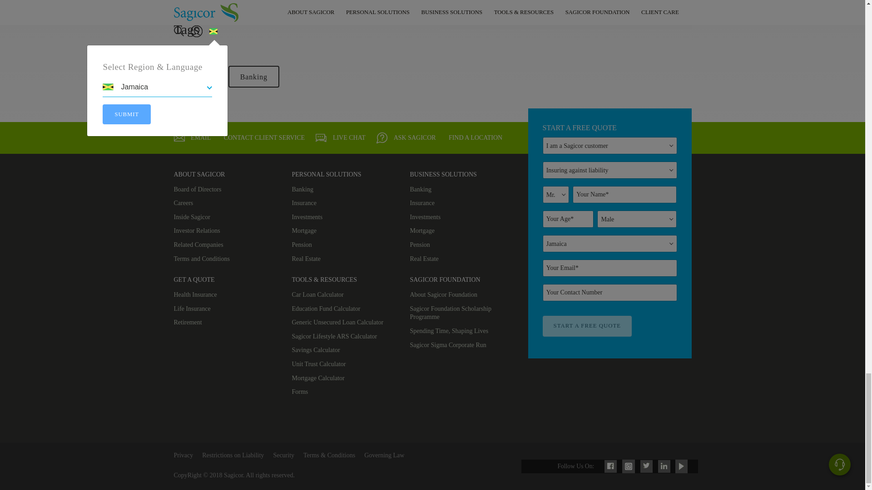 This screenshot has height=490, width=872. I want to click on Ask Sagicor , so click(406, 138).